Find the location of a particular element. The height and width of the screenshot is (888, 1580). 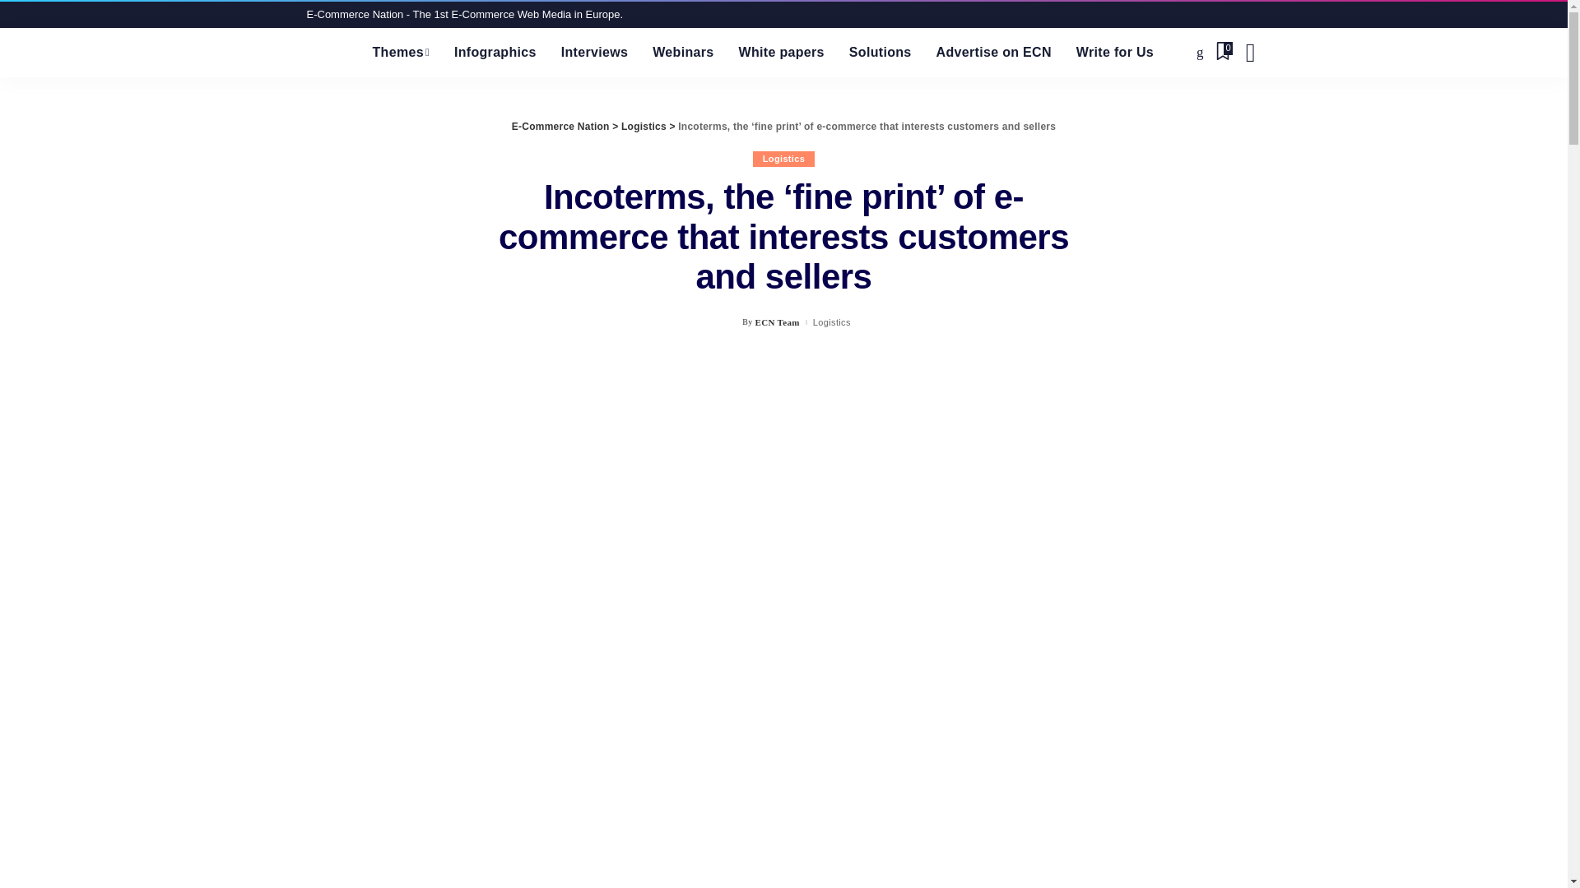

LinkedIn is located at coordinates (1200, 52).